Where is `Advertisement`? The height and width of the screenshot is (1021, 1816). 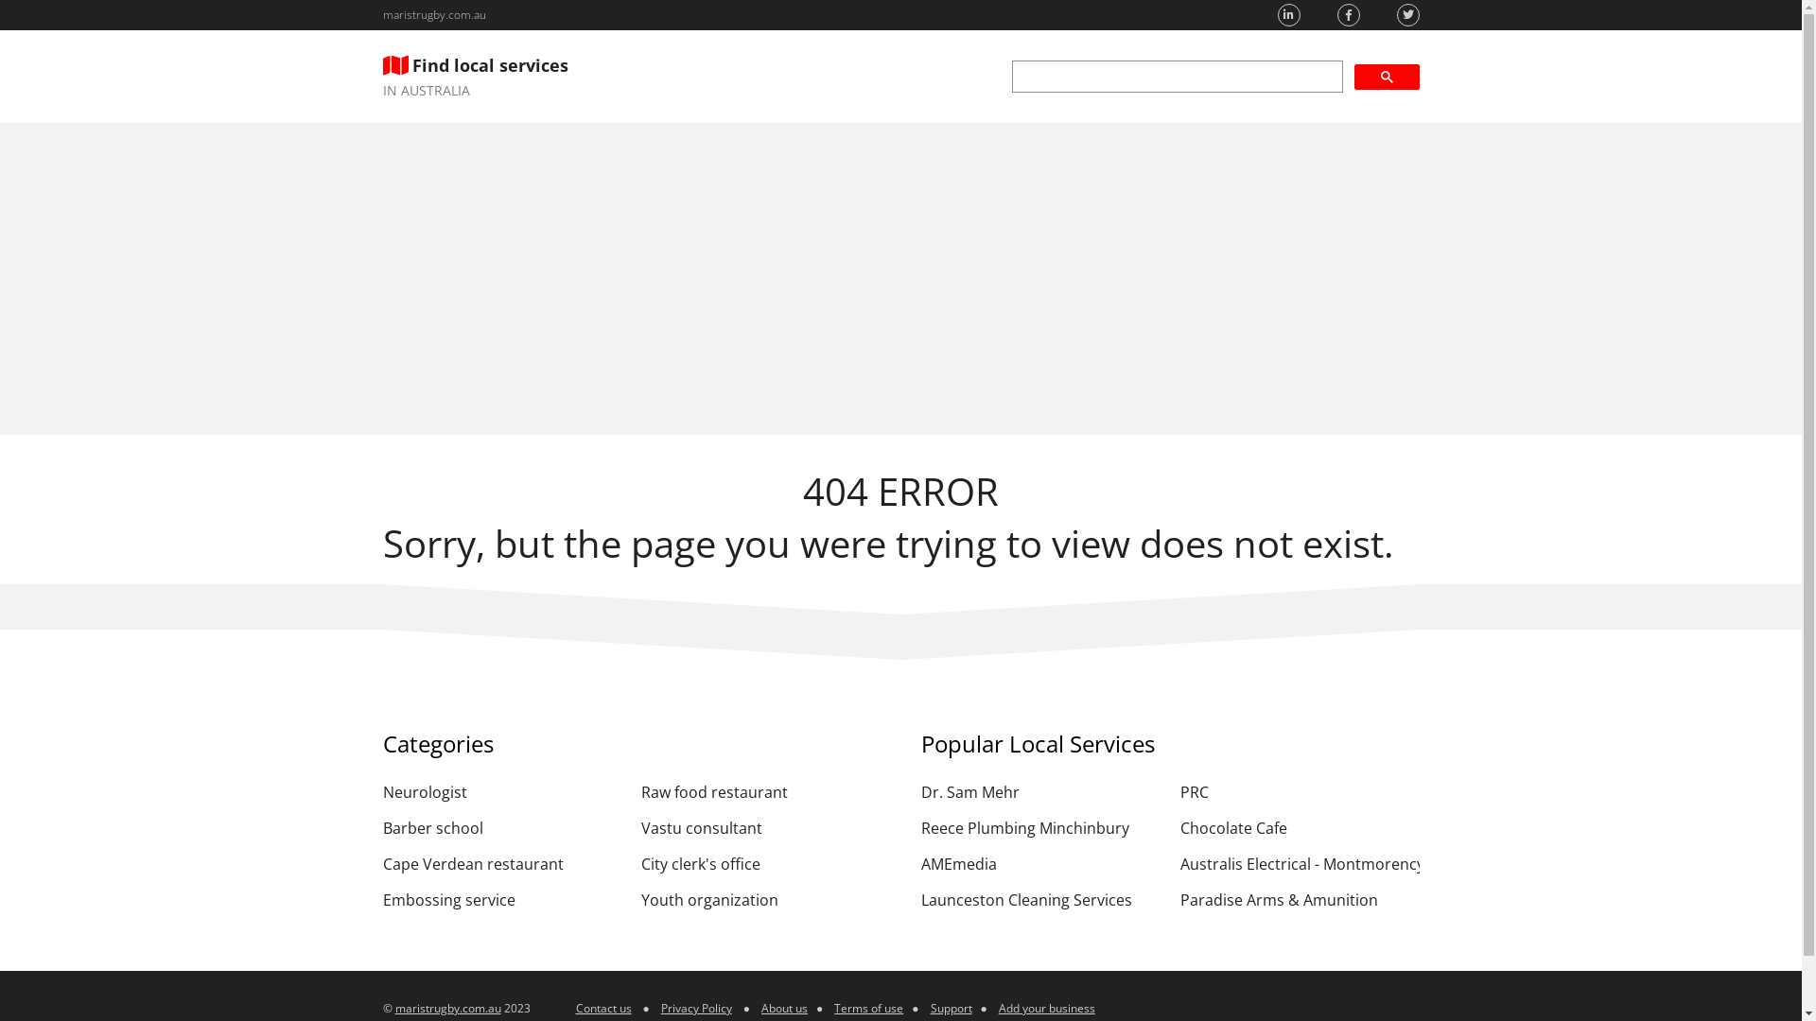
Advertisement is located at coordinates (900, 279).